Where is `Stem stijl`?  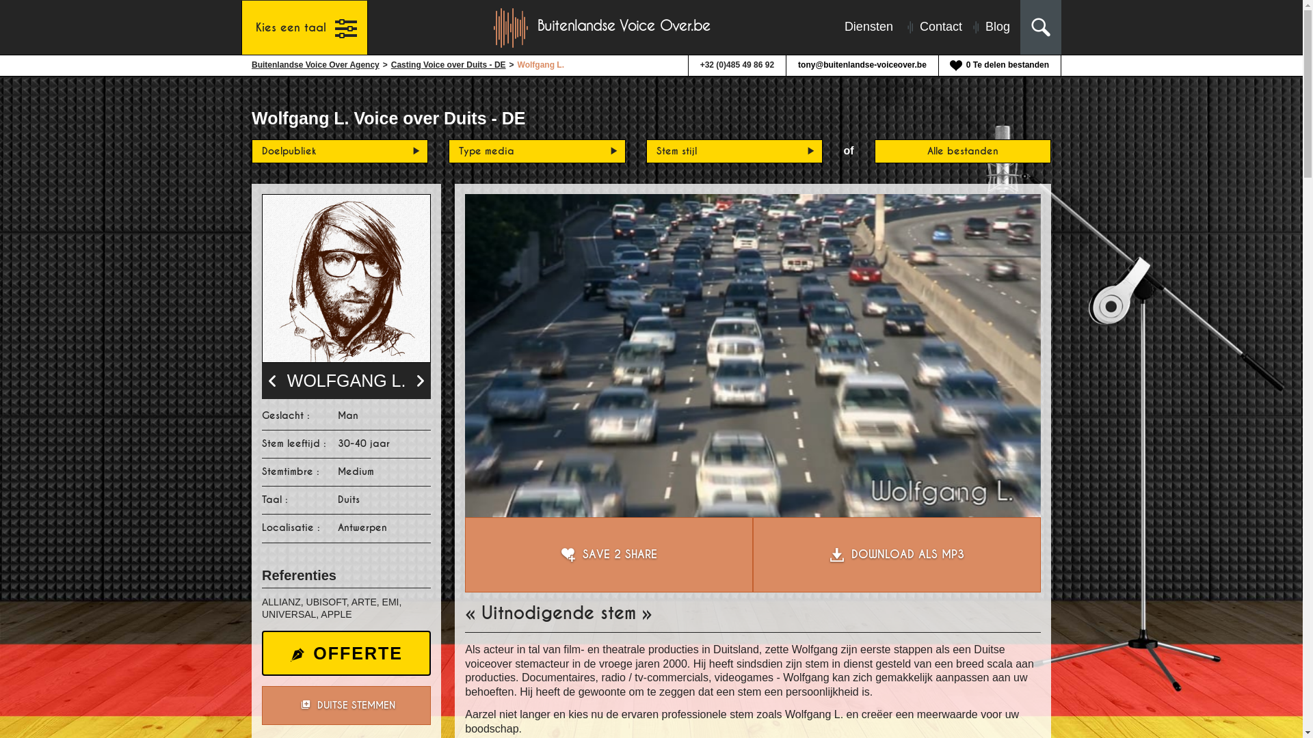
Stem stijl is located at coordinates (734, 151).